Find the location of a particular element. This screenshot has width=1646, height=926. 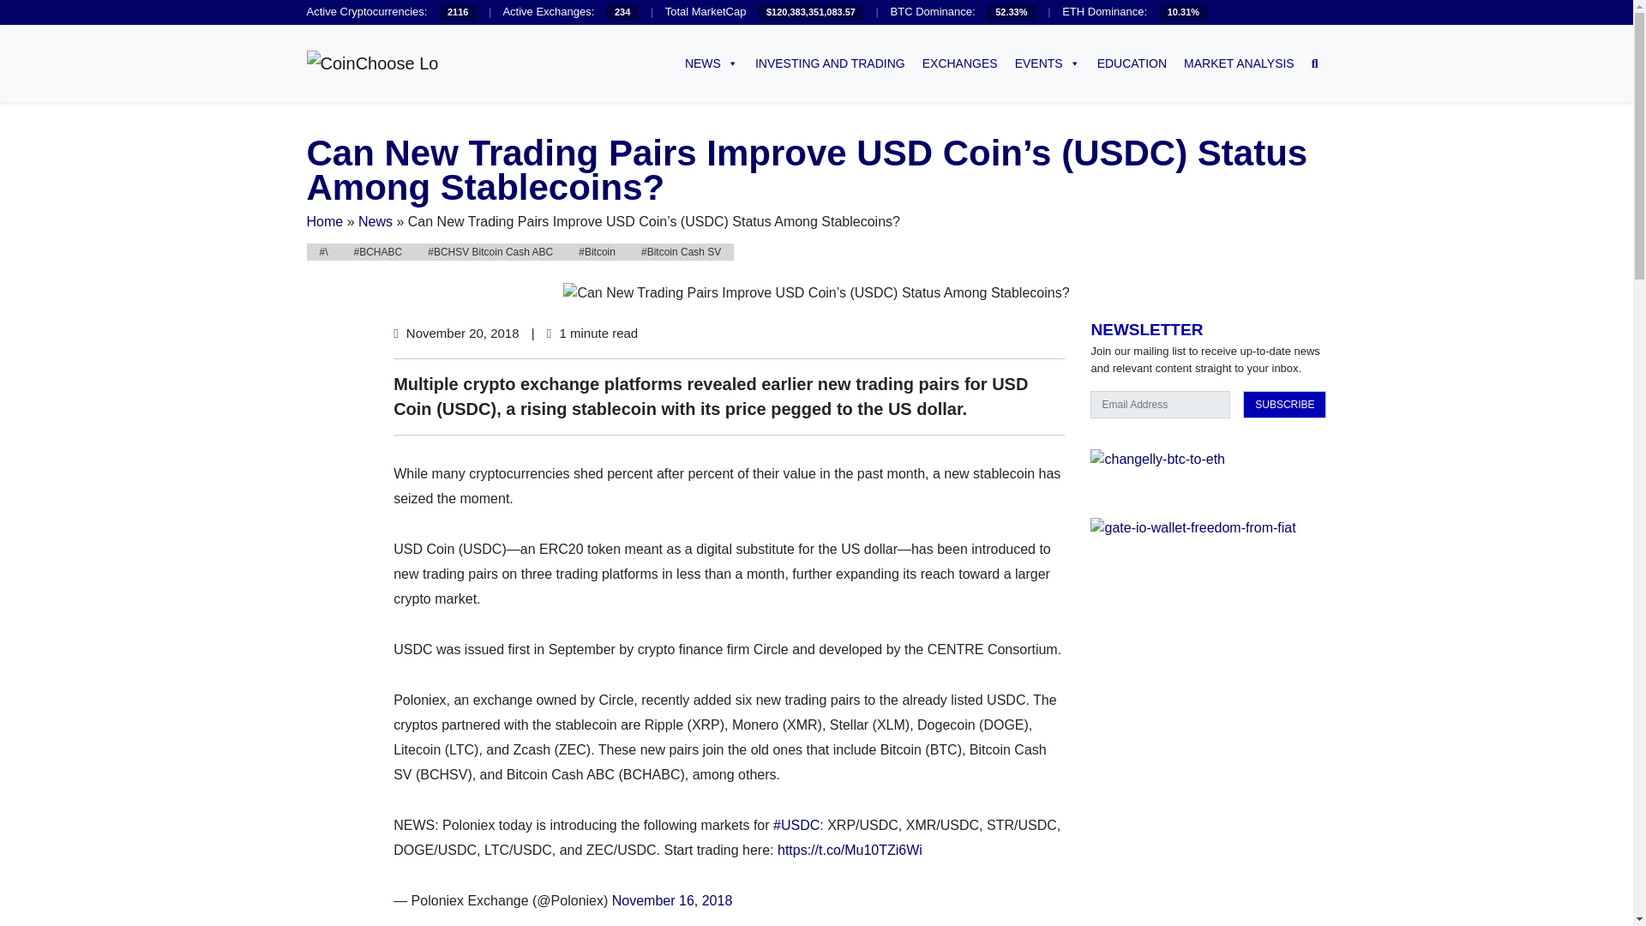

CoinChoose Logo is located at coordinates (372, 63).